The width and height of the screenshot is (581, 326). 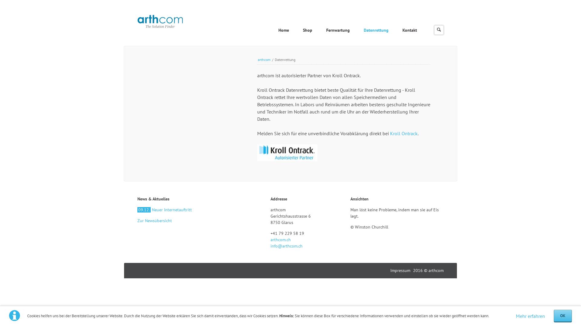 What do you see at coordinates (404, 133) in the screenshot?
I see `Kroll Ontrack` at bounding box center [404, 133].